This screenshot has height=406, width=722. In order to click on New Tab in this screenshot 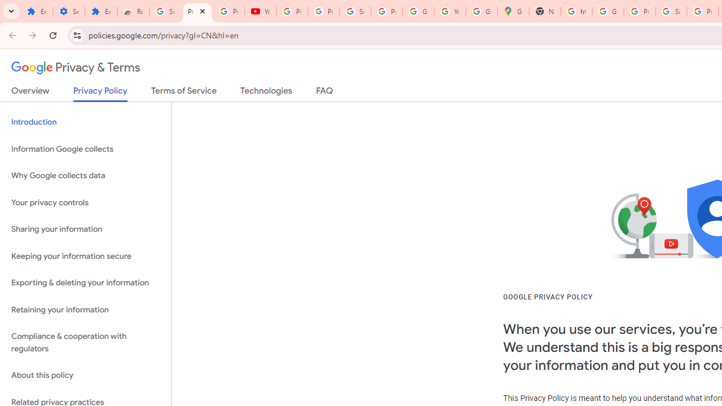, I will do `click(545, 11)`.